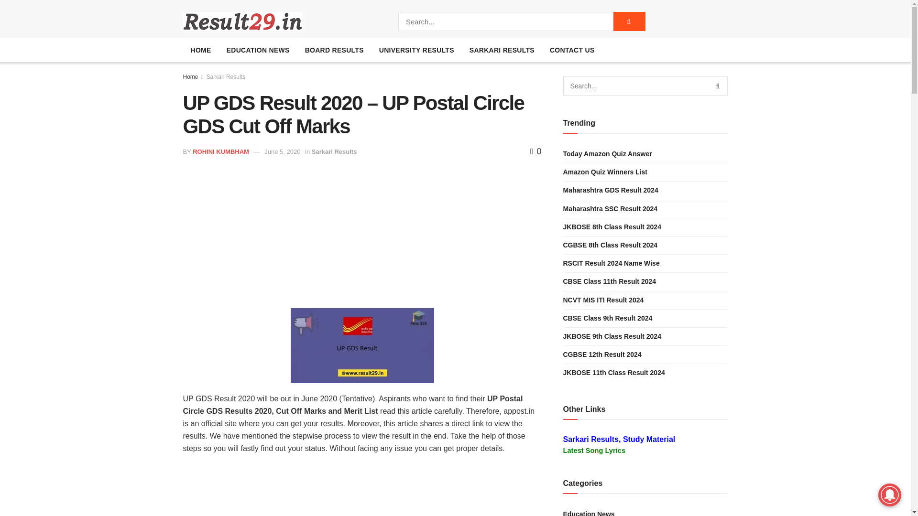 The image size is (918, 516). I want to click on CONTACT US, so click(572, 50).